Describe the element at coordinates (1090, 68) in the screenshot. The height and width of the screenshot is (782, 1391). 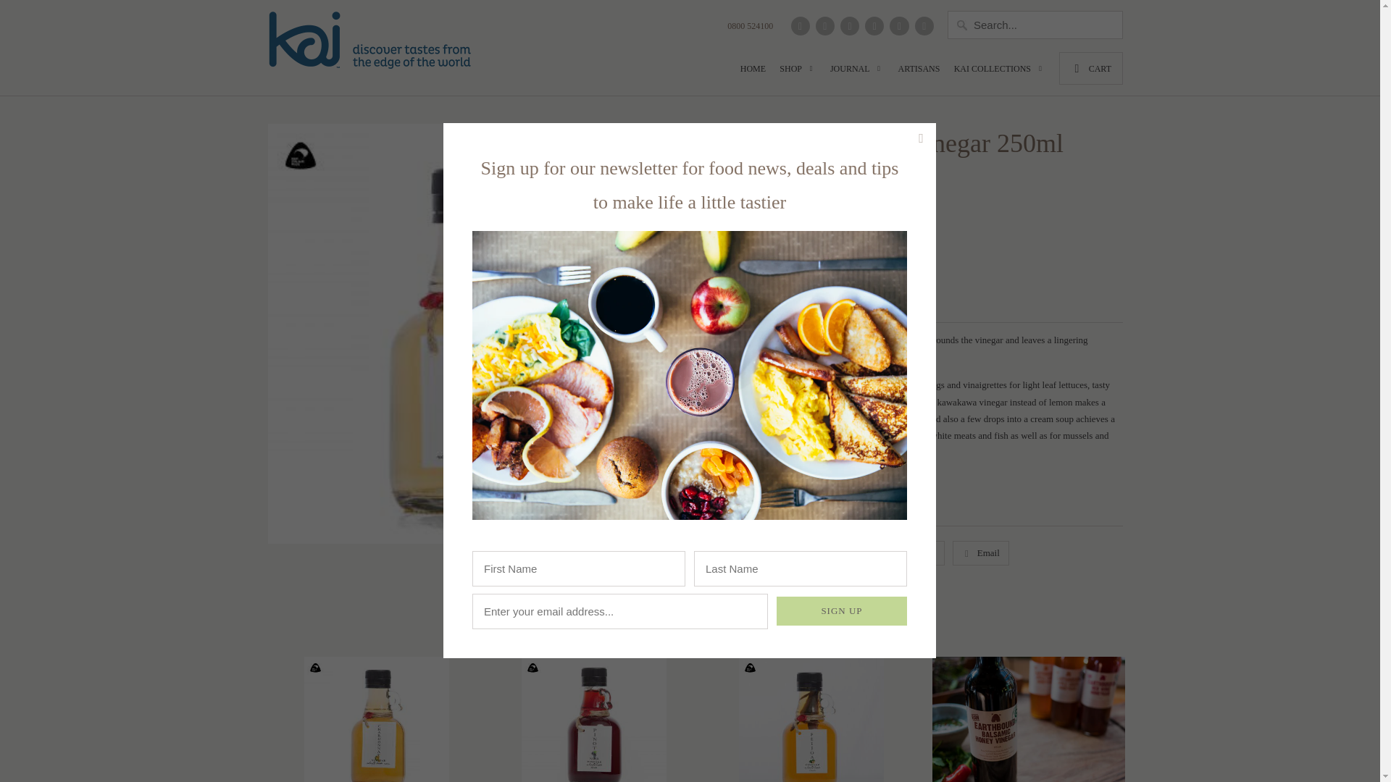
I see `Cart` at that location.